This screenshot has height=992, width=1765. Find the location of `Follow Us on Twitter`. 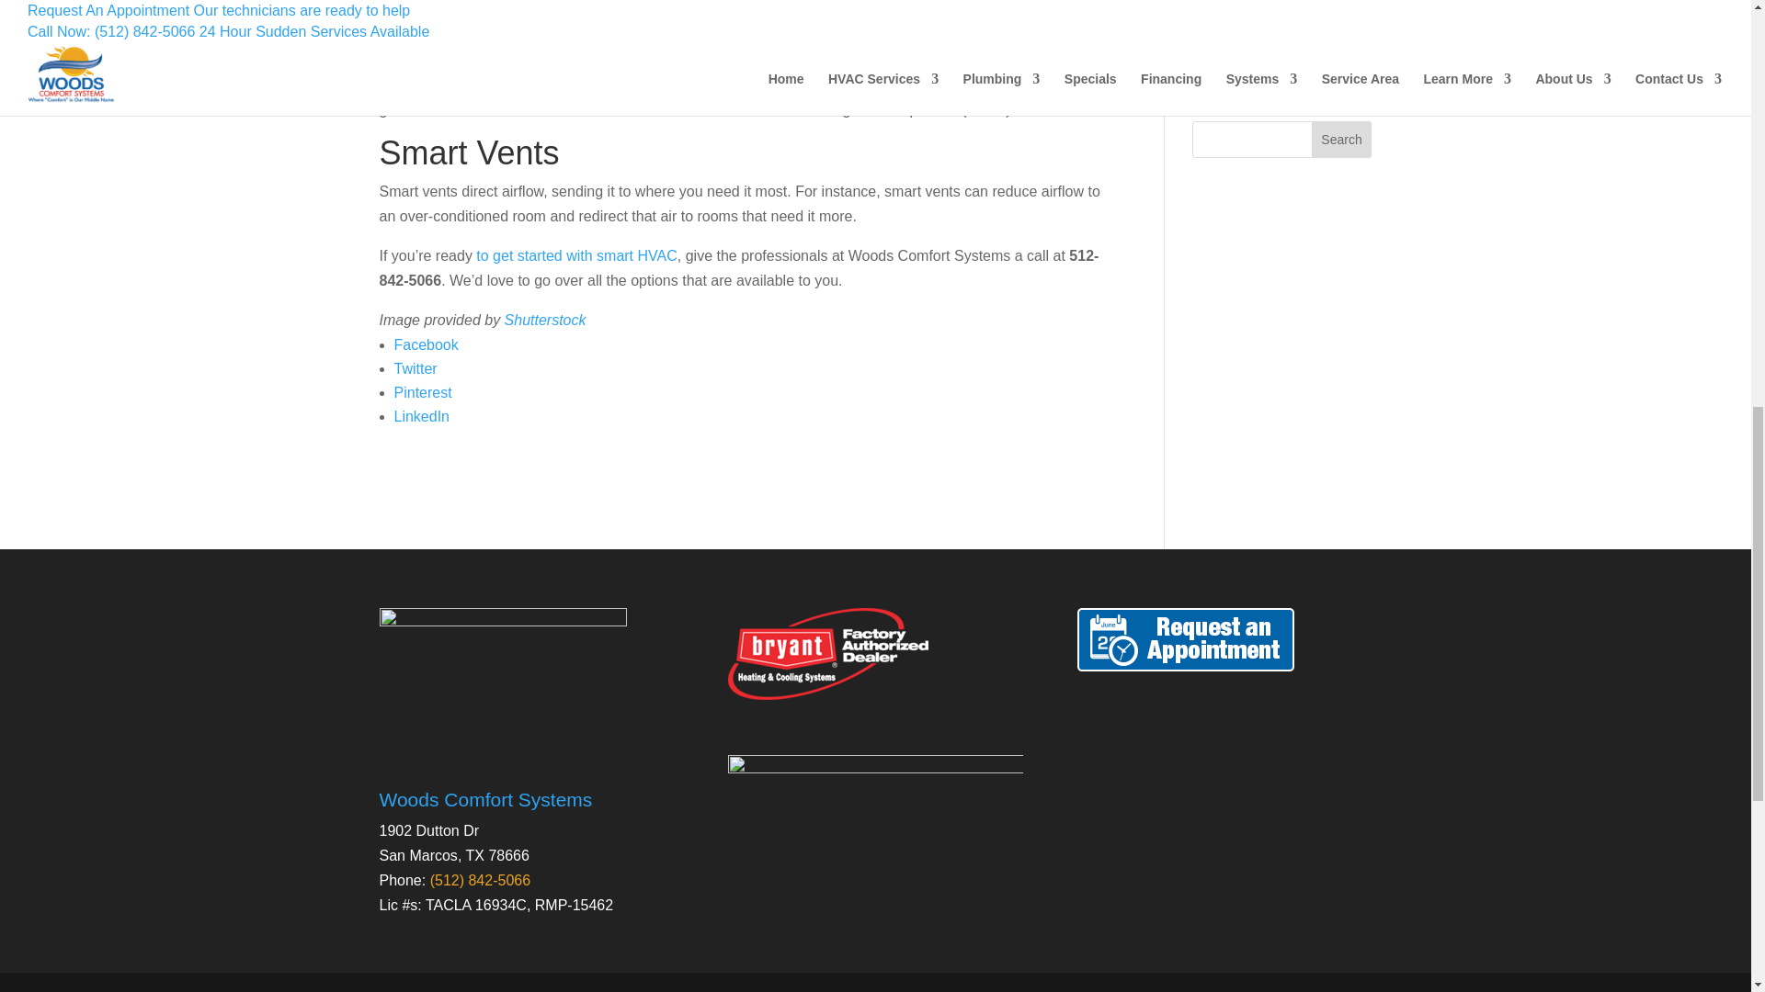

Follow Us on Twitter is located at coordinates (1292, 988).